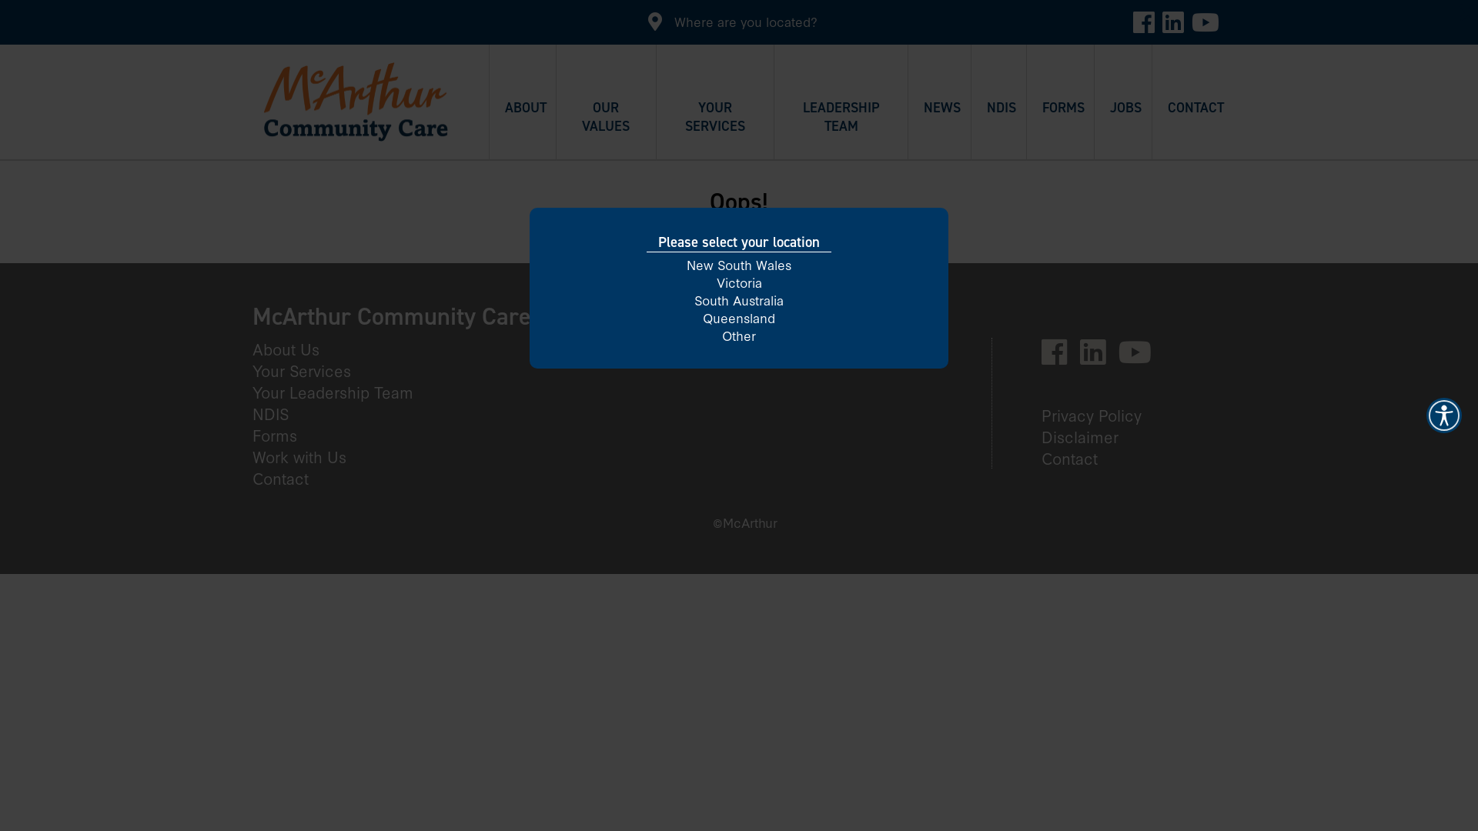 The width and height of the screenshot is (1478, 831). What do you see at coordinates (939, 129) in the screenshot?
I see `NEWS` at bounding box center [939, 129].